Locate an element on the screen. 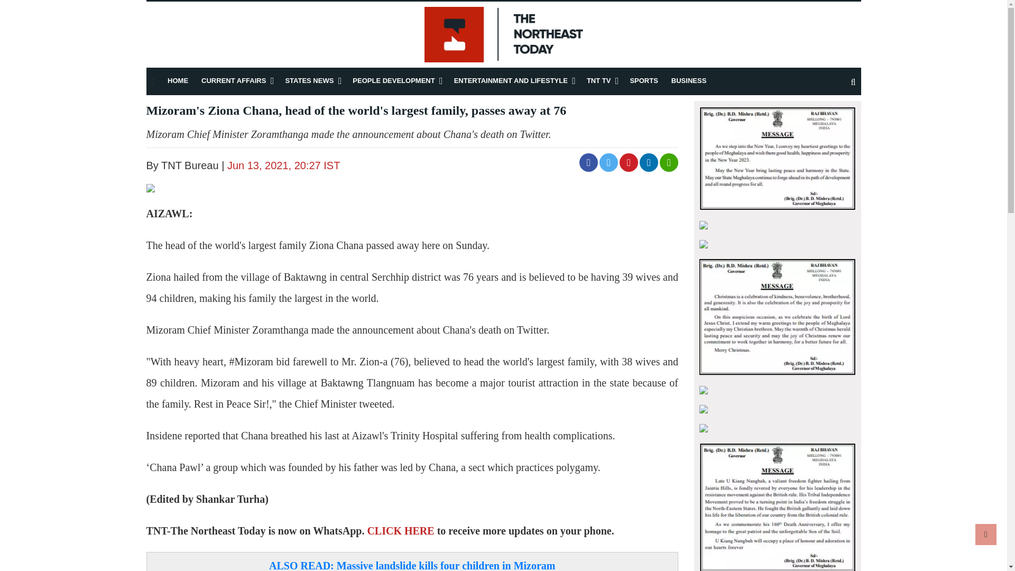  BUSINESS is located at coordinates (688, 80).